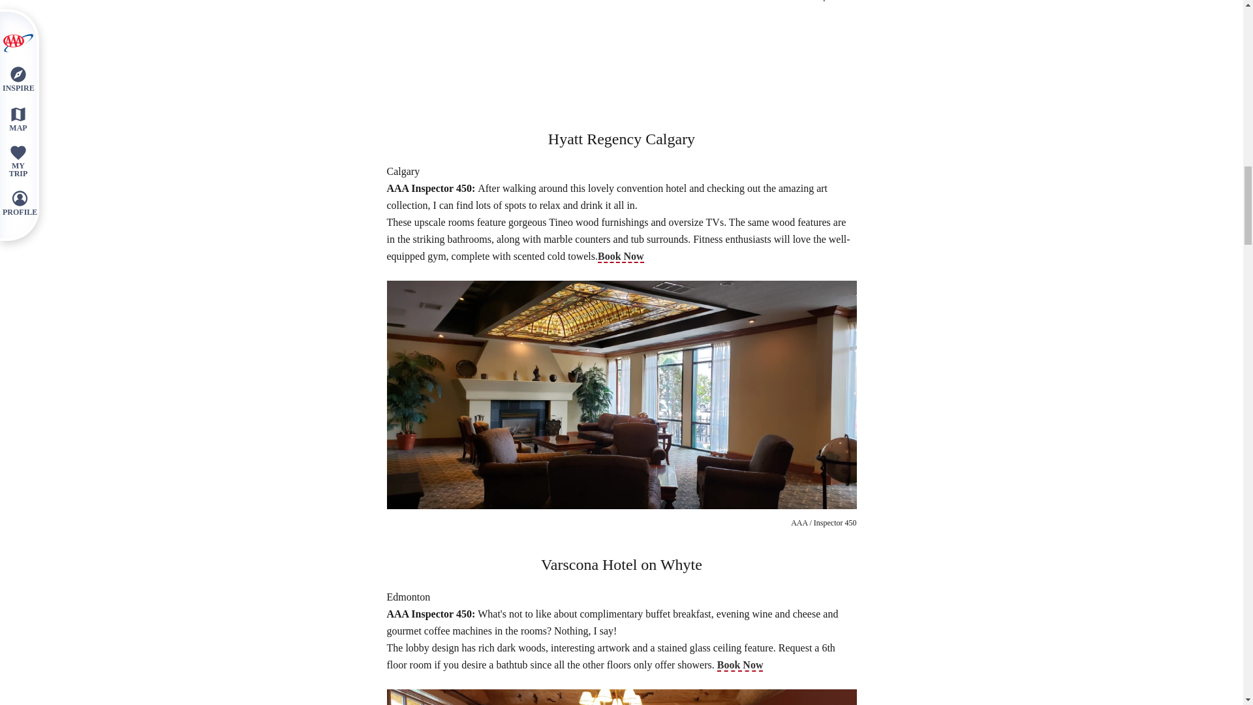  What do you see at coordinates (624, 64) in the screenshot?
I see `3rd party ad content` at bounding box center [624, 64].